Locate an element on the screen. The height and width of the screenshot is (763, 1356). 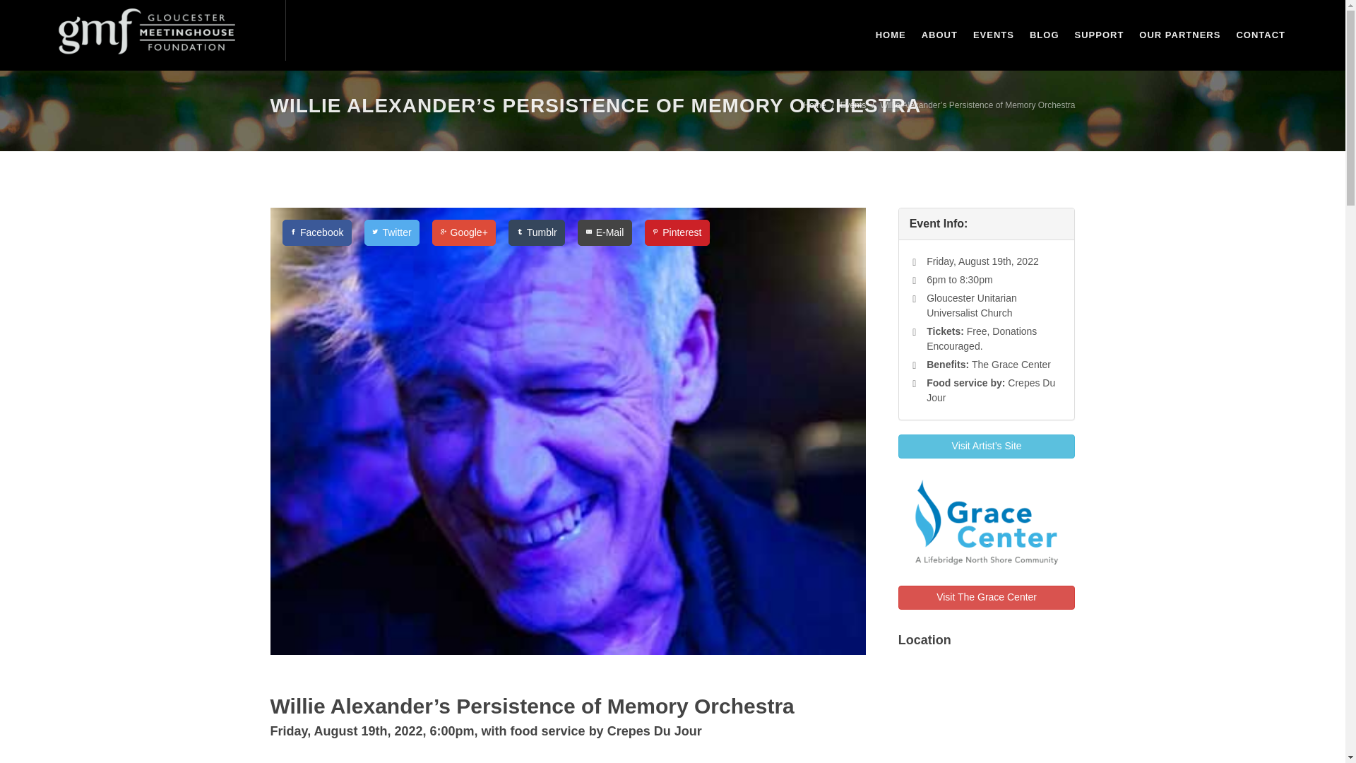
Home is located at coordinates (814, 105).